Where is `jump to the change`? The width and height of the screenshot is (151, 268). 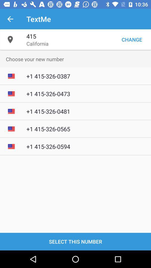 jump to the change is located at coordinates (132, 40).